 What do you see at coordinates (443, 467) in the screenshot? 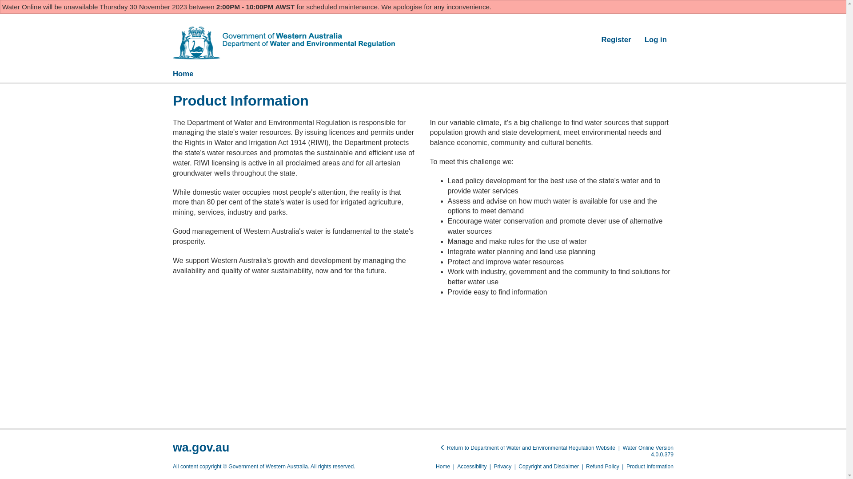
I see `Home` at bounding box center [443, 467].